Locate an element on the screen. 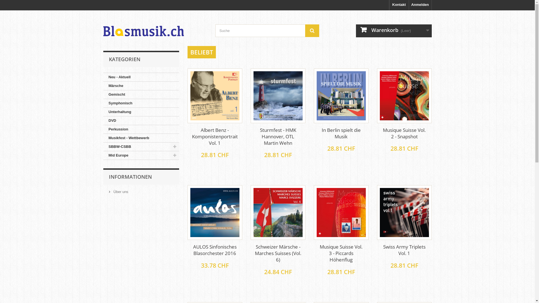 This screenshot has width=539, height=303. Musique Suisse Vol. 2 - Snapshot is located at coordinates (404, 96).